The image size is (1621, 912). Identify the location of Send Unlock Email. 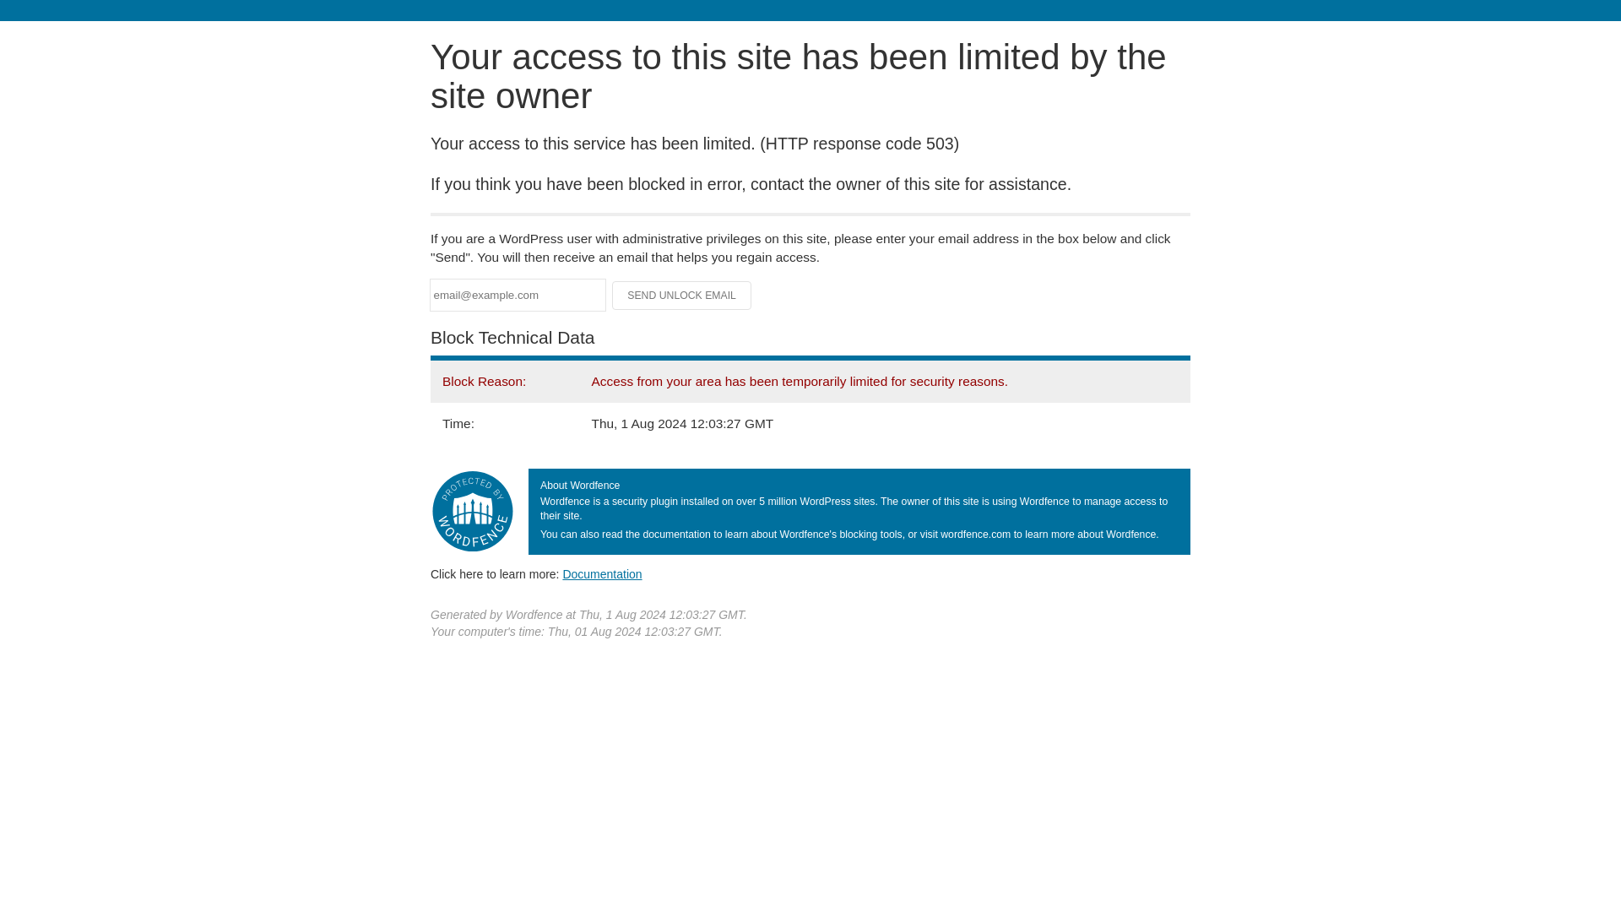
(682, 296).